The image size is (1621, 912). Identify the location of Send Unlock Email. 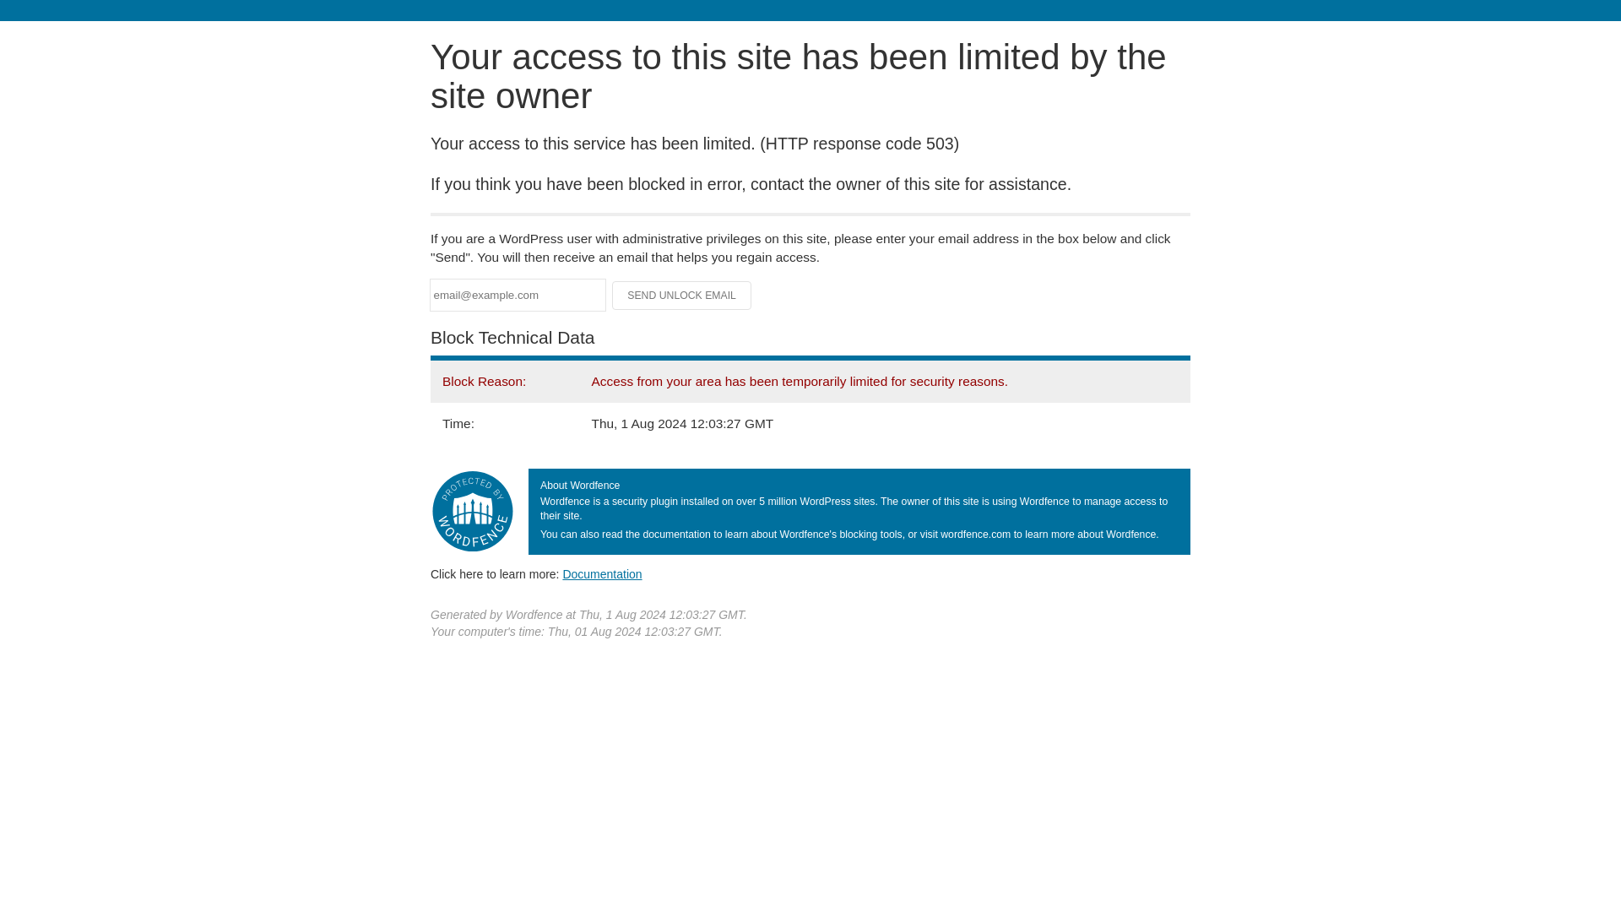
(682, 296).